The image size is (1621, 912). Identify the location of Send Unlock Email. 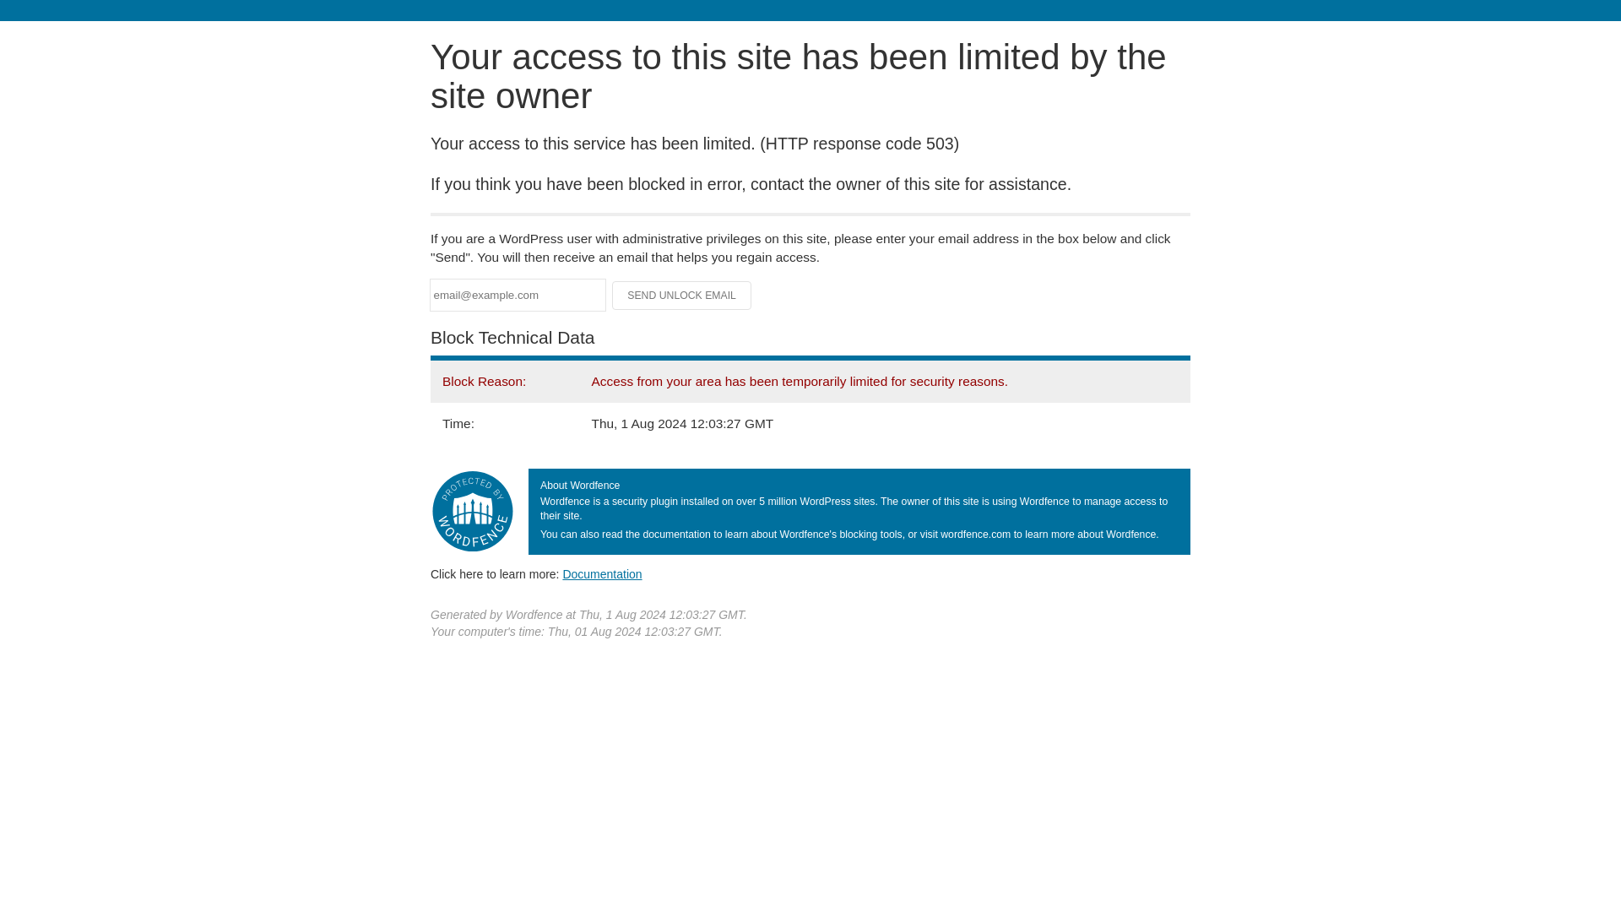
(682, 296).